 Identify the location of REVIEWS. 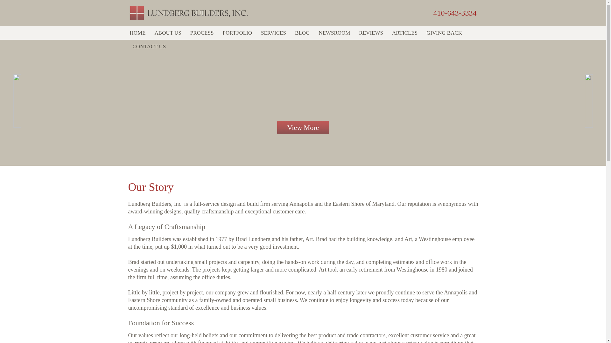
(371, 33).